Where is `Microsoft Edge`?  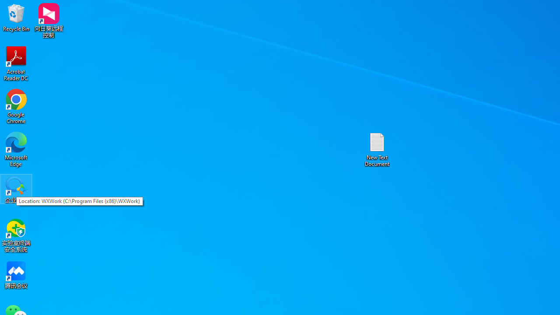 Microsoft Edge is located at coordinates (16, 149).